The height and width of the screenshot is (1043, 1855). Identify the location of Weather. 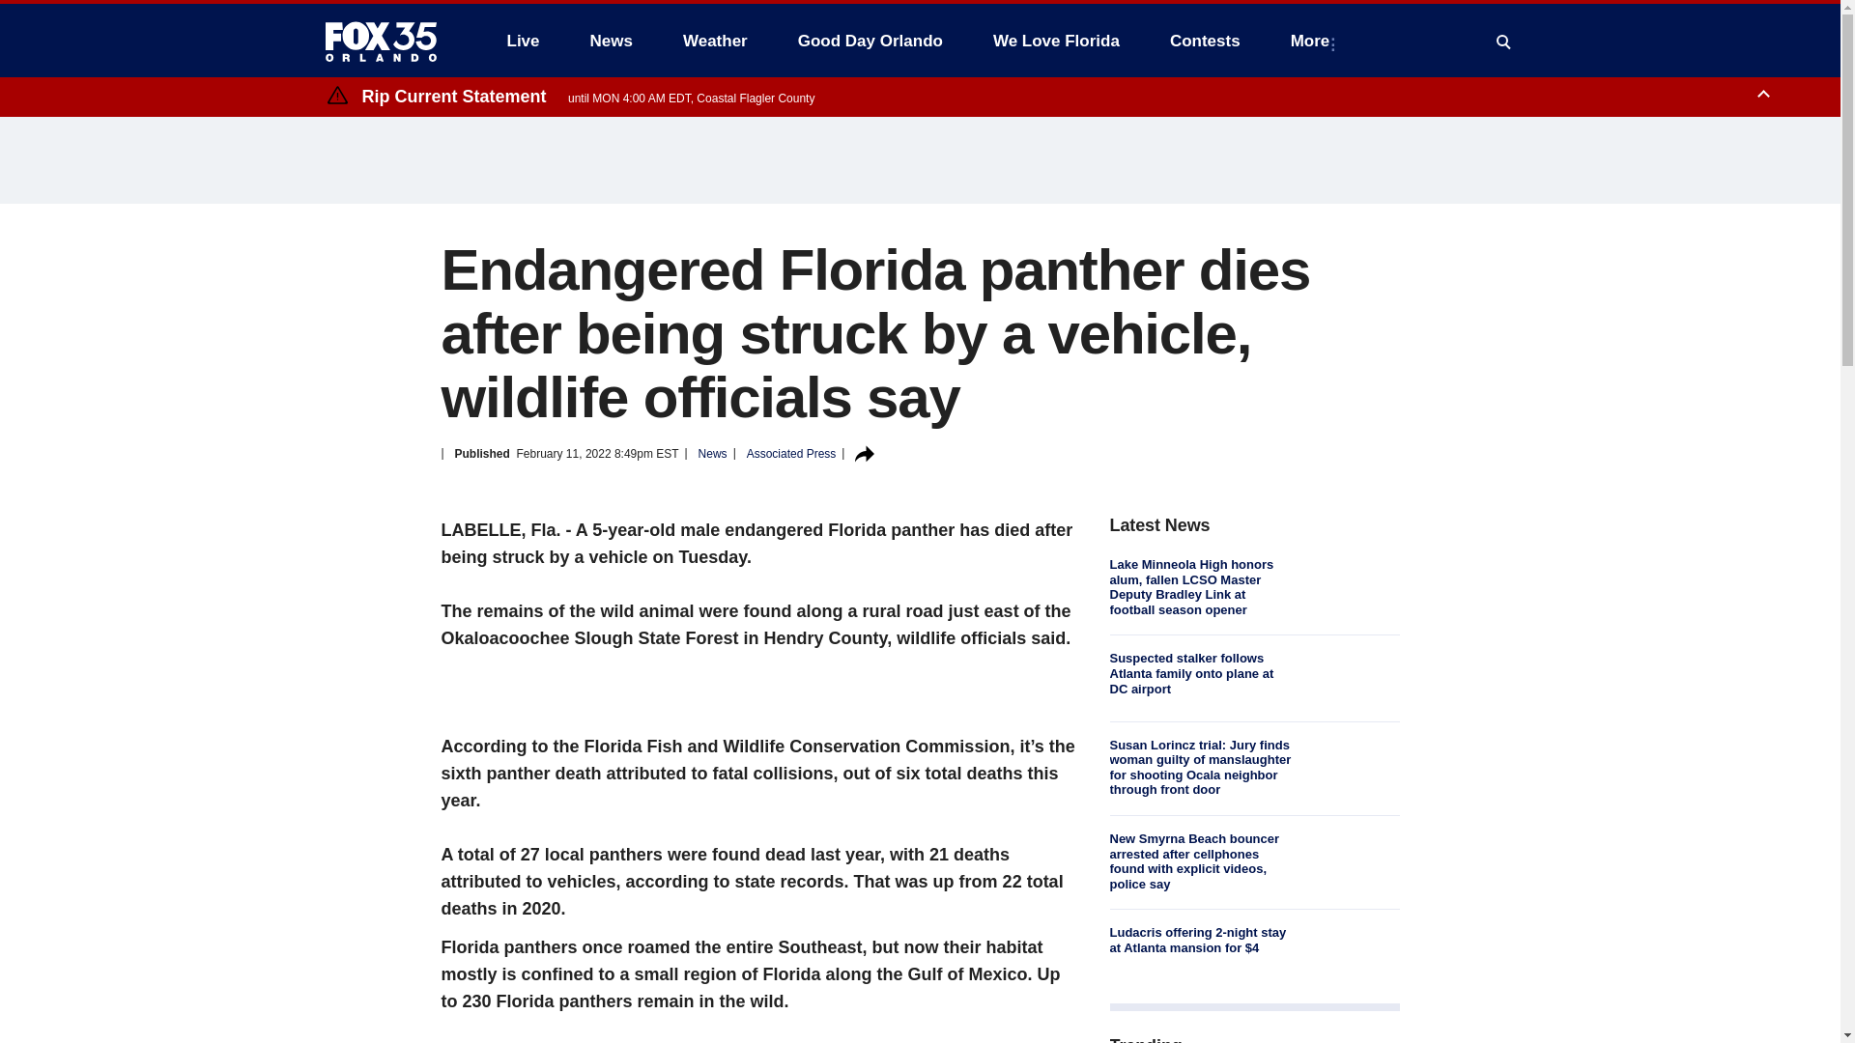
(715, 41).